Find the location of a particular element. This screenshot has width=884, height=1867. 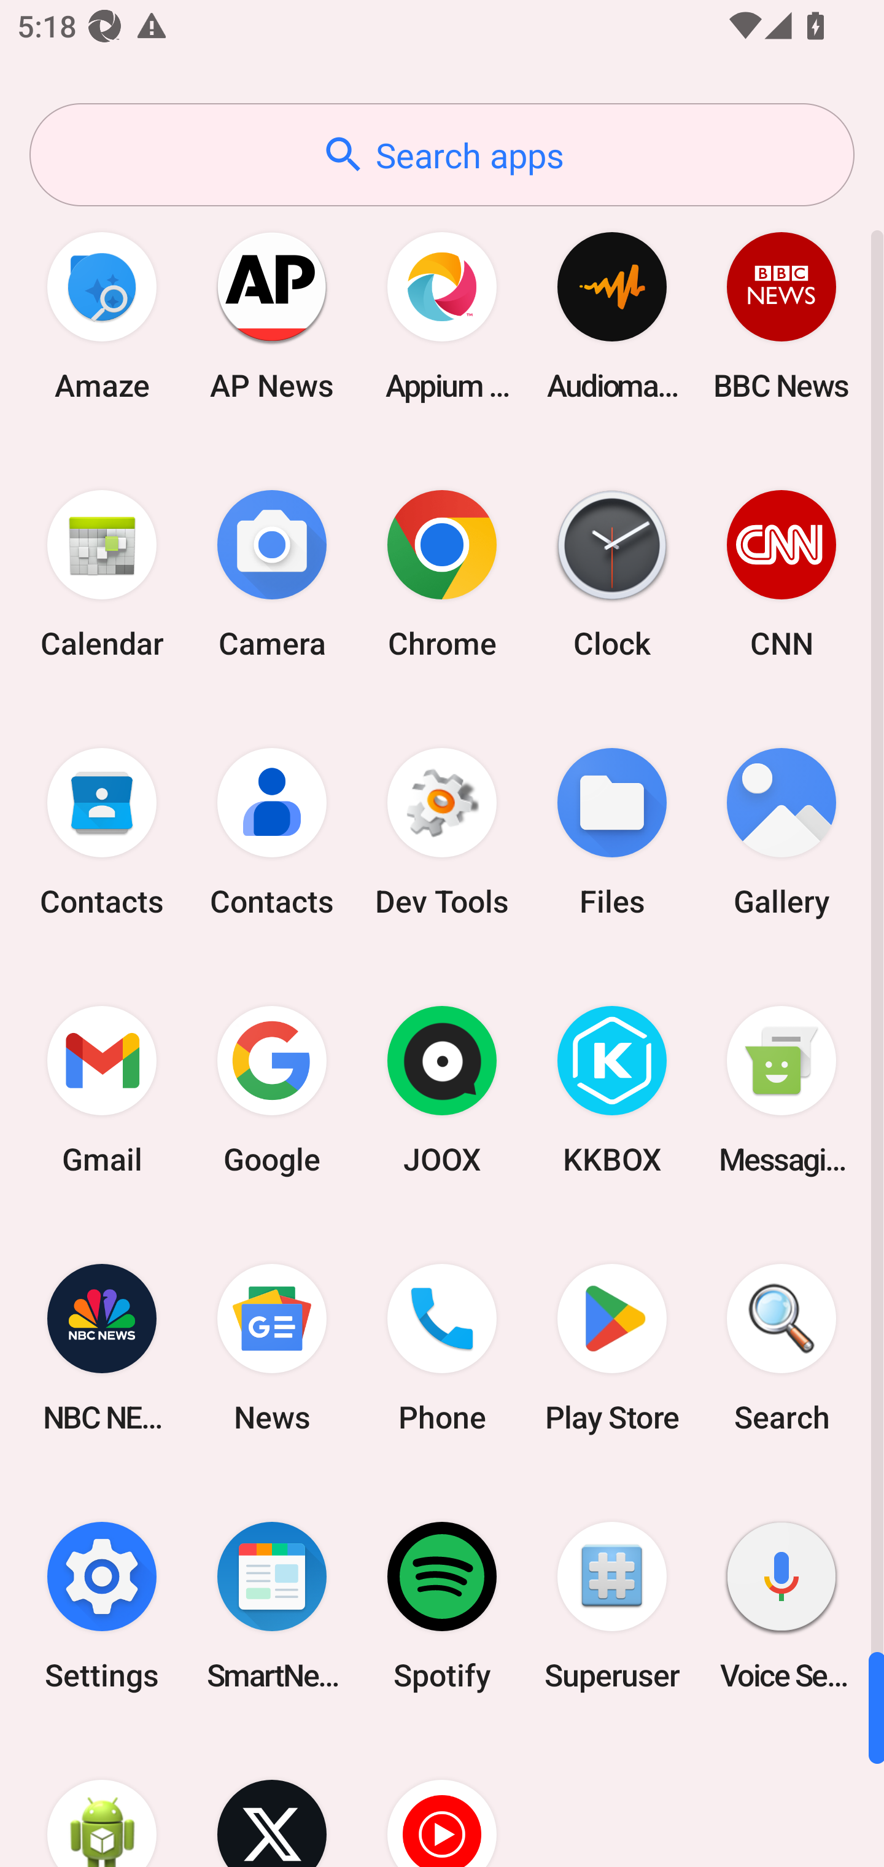

Chrome is located at coordinates (442, 574).